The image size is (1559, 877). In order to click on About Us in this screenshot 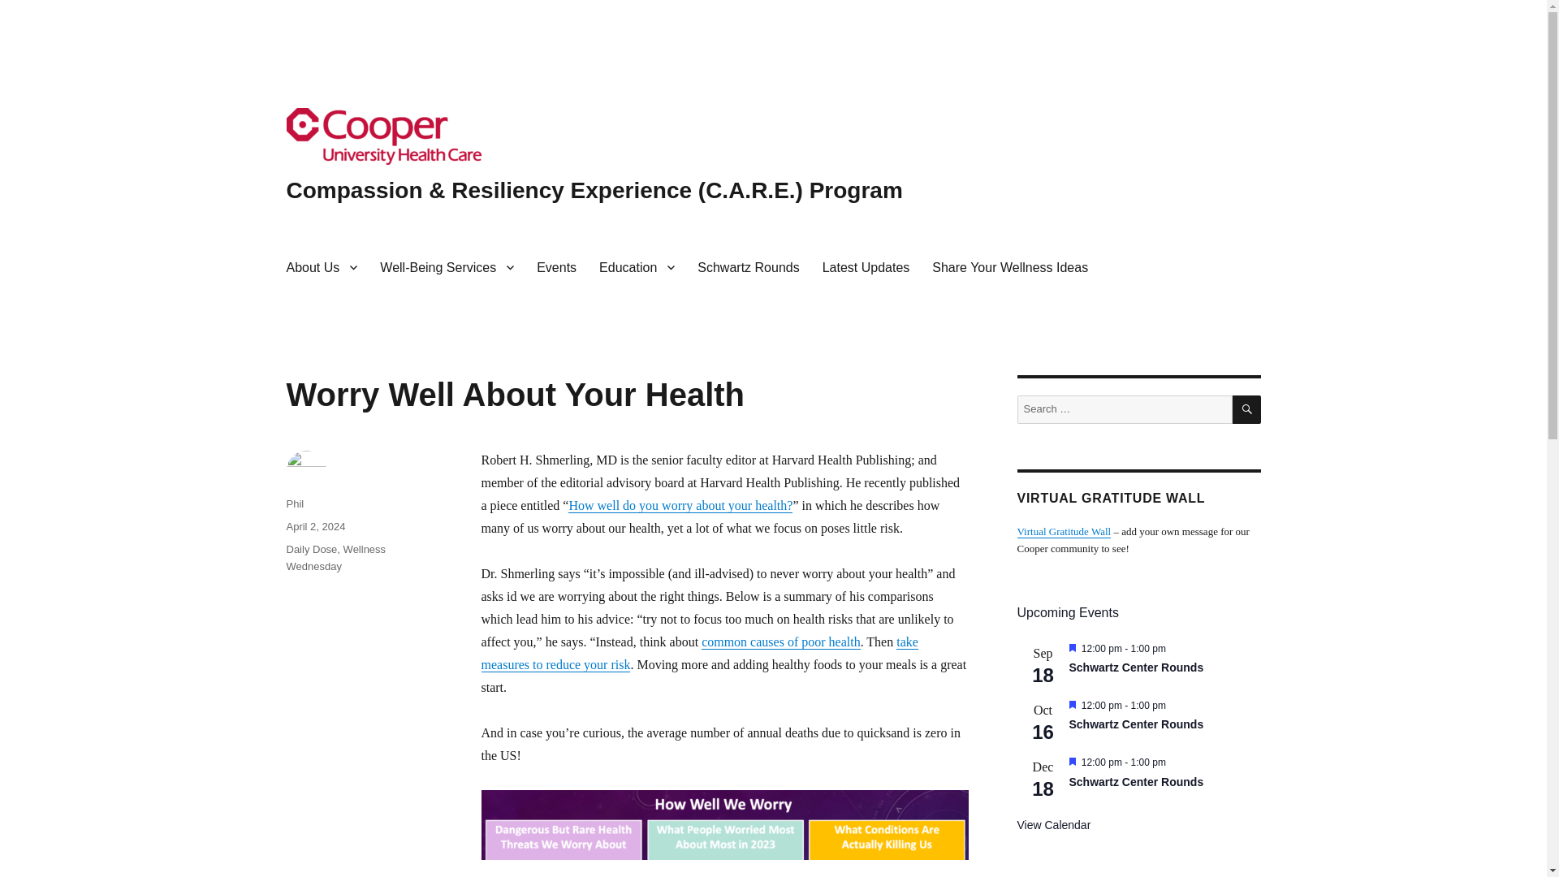, I will do `click(321, 266)`.